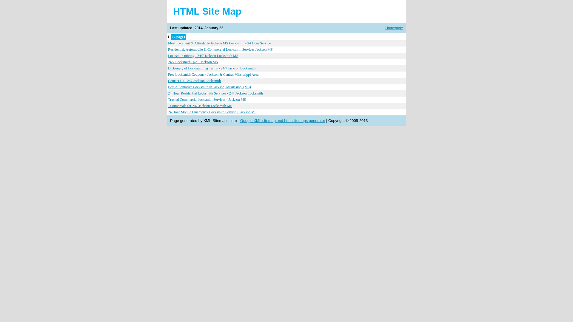 The image size is (573, 322). What do you see at coordinates (394, 28) in the screenshot?
I see `Homepage` at bounding box center [394, 28].